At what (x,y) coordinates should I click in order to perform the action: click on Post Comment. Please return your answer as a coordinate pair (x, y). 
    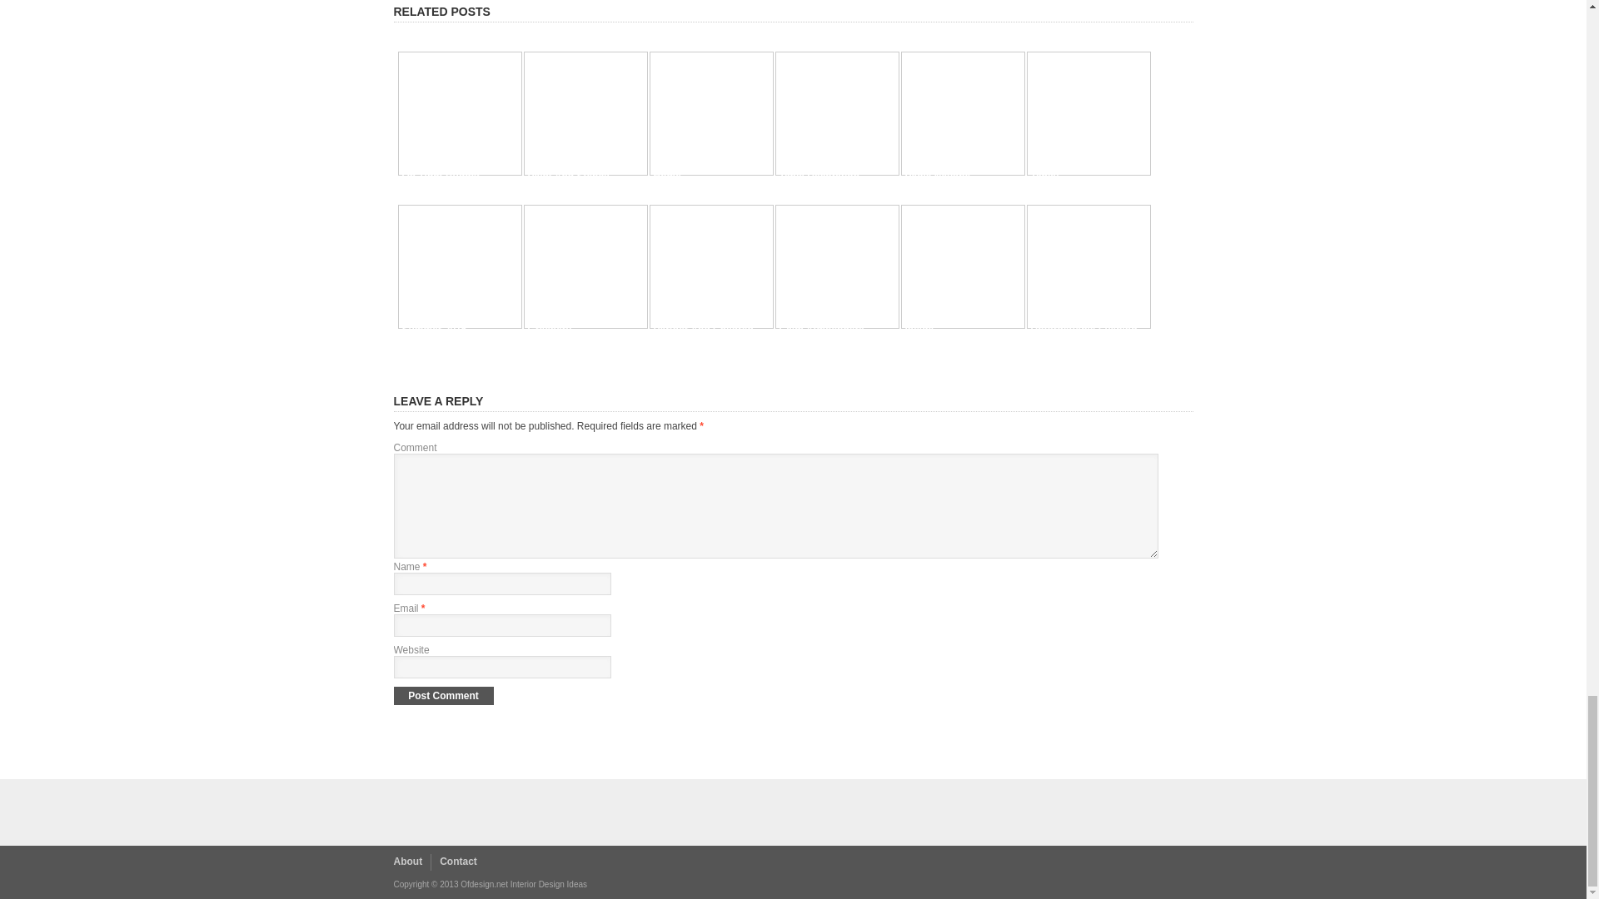
    Looking at the image, I should click on (443, 696).